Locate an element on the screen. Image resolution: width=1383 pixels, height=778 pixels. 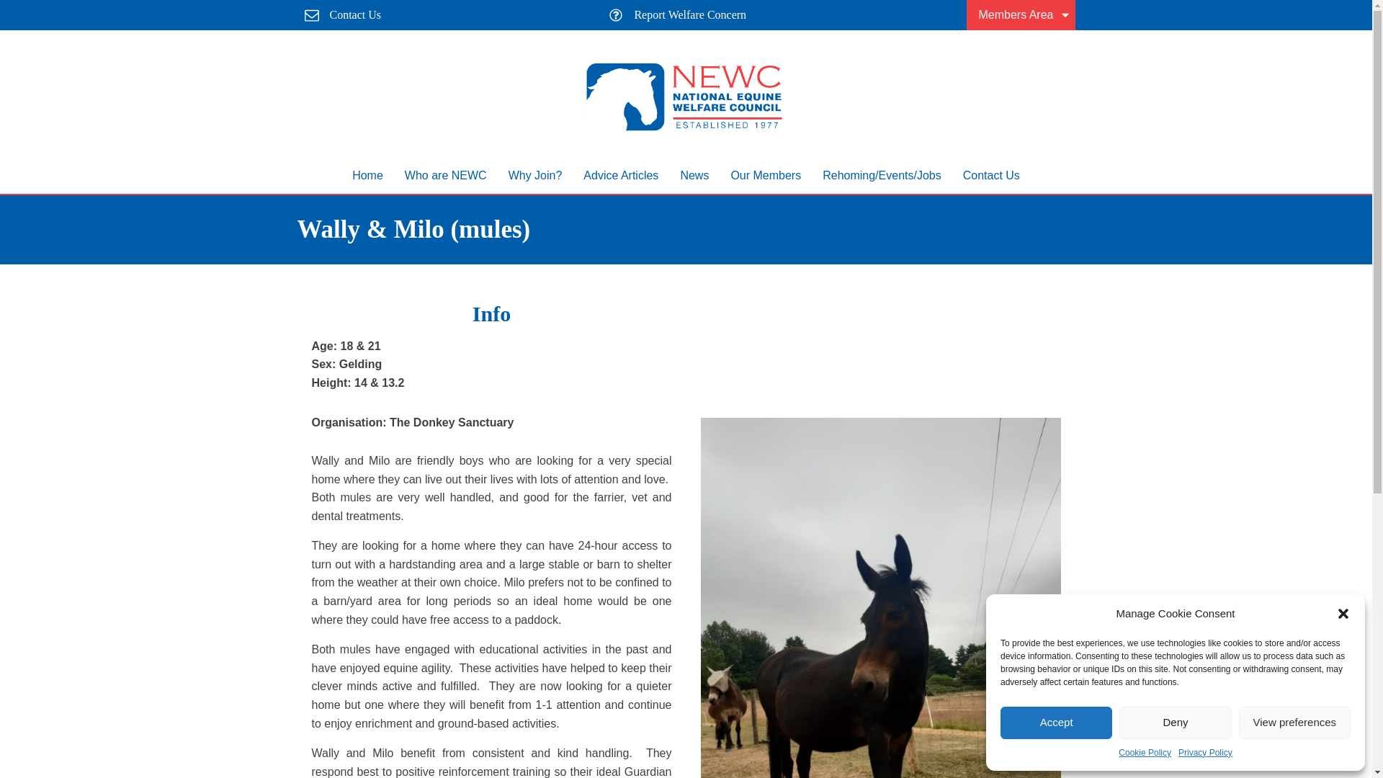
Privacy Policy is located at coordinates (1204, 753).